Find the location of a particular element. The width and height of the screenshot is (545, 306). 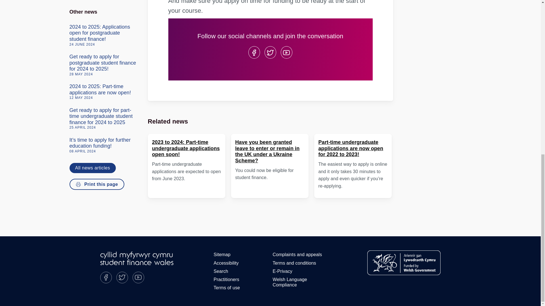

Sitemap is located at coordinates (222, 254).